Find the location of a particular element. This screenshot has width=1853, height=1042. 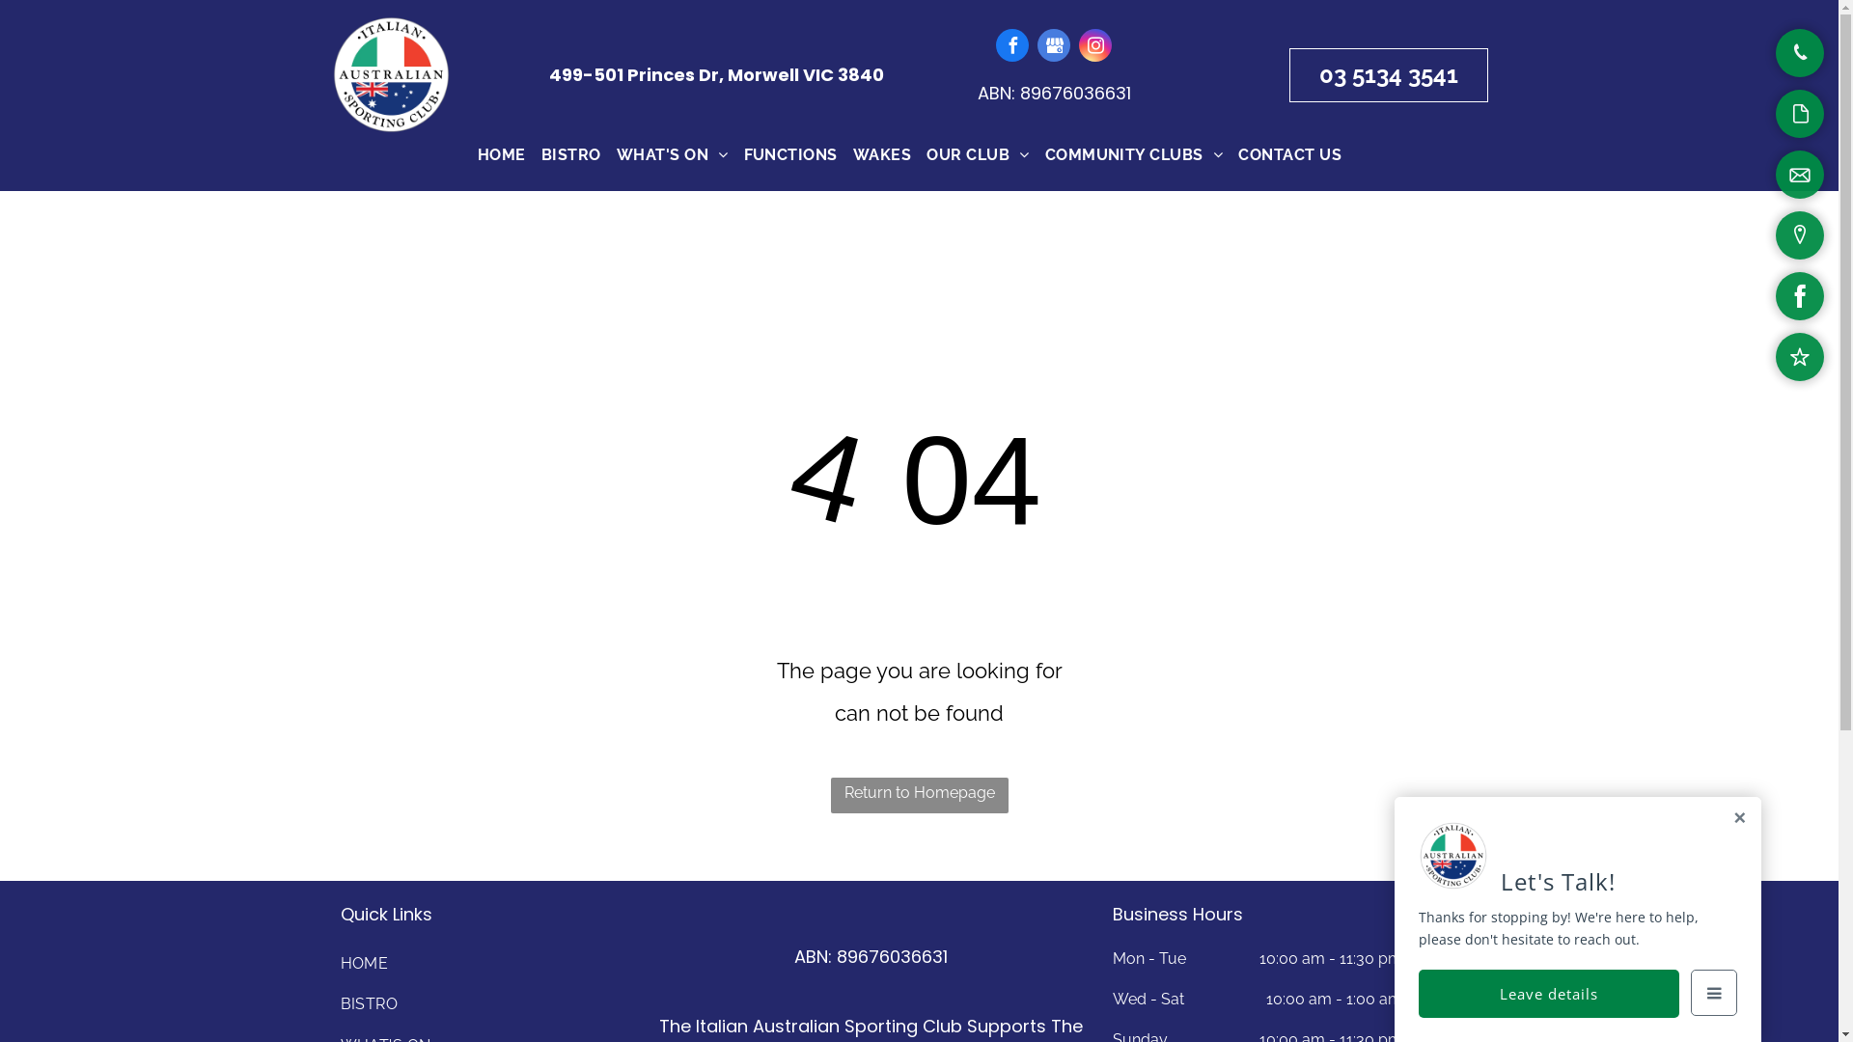

WAKES is located at coordinates (882, 155).